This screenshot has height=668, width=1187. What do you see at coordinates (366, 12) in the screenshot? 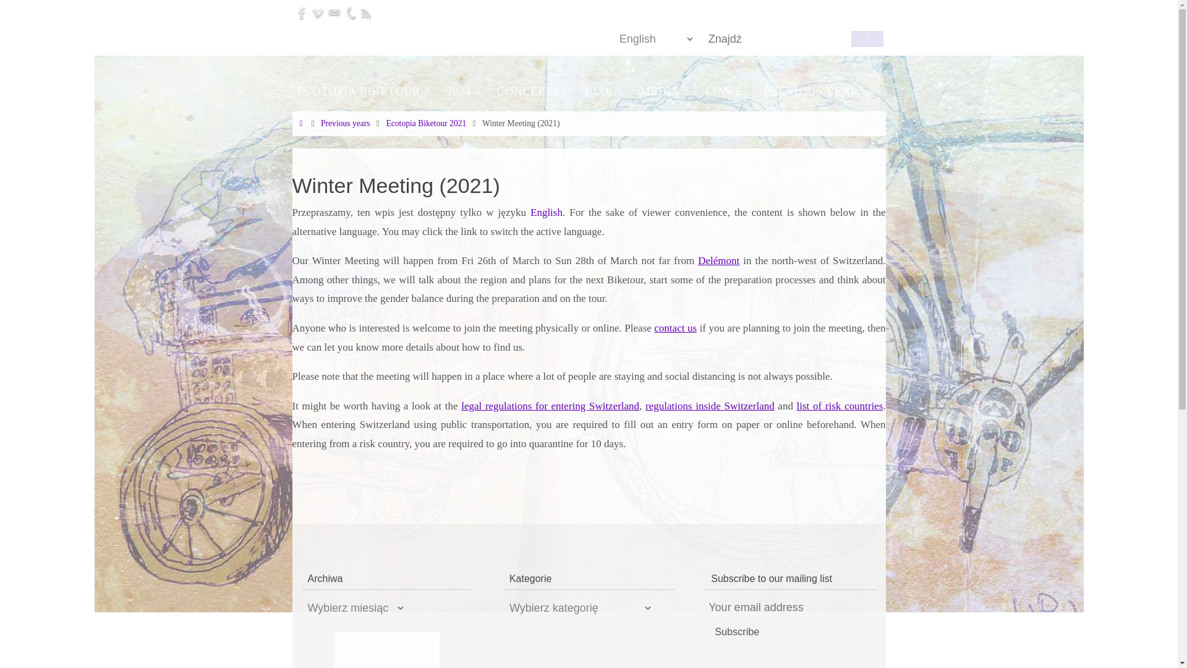
I see `RSS` at bounding box center [366, 12].